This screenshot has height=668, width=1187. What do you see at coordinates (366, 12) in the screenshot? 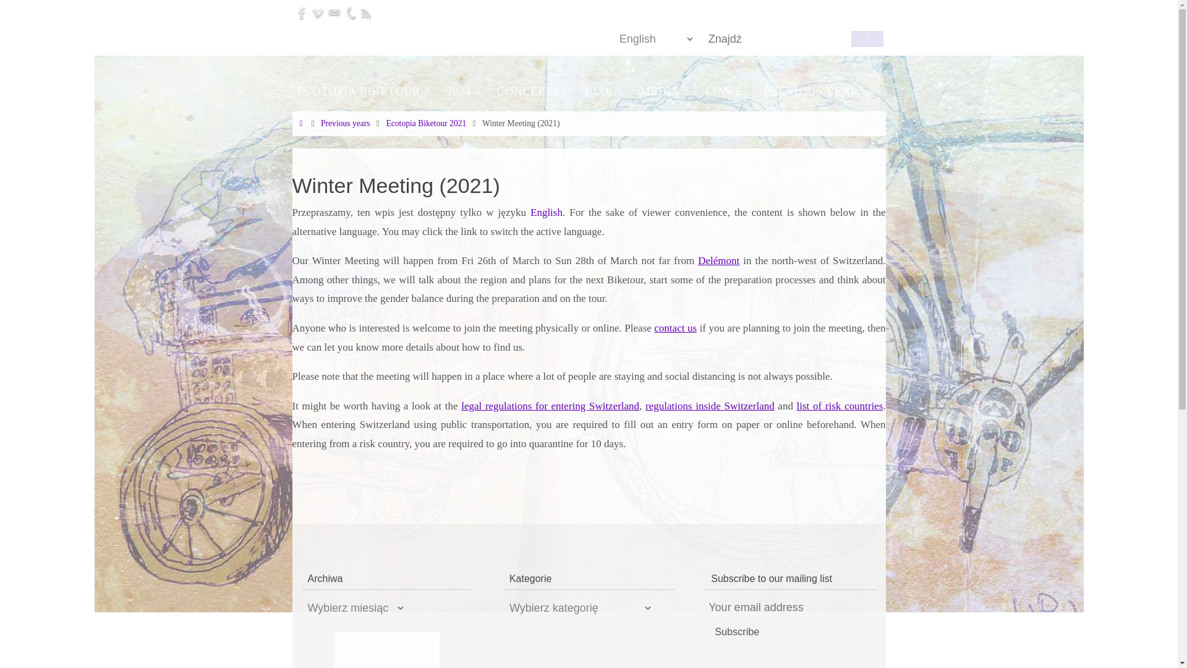
I see `RSS` at bounding box center [366, 12].